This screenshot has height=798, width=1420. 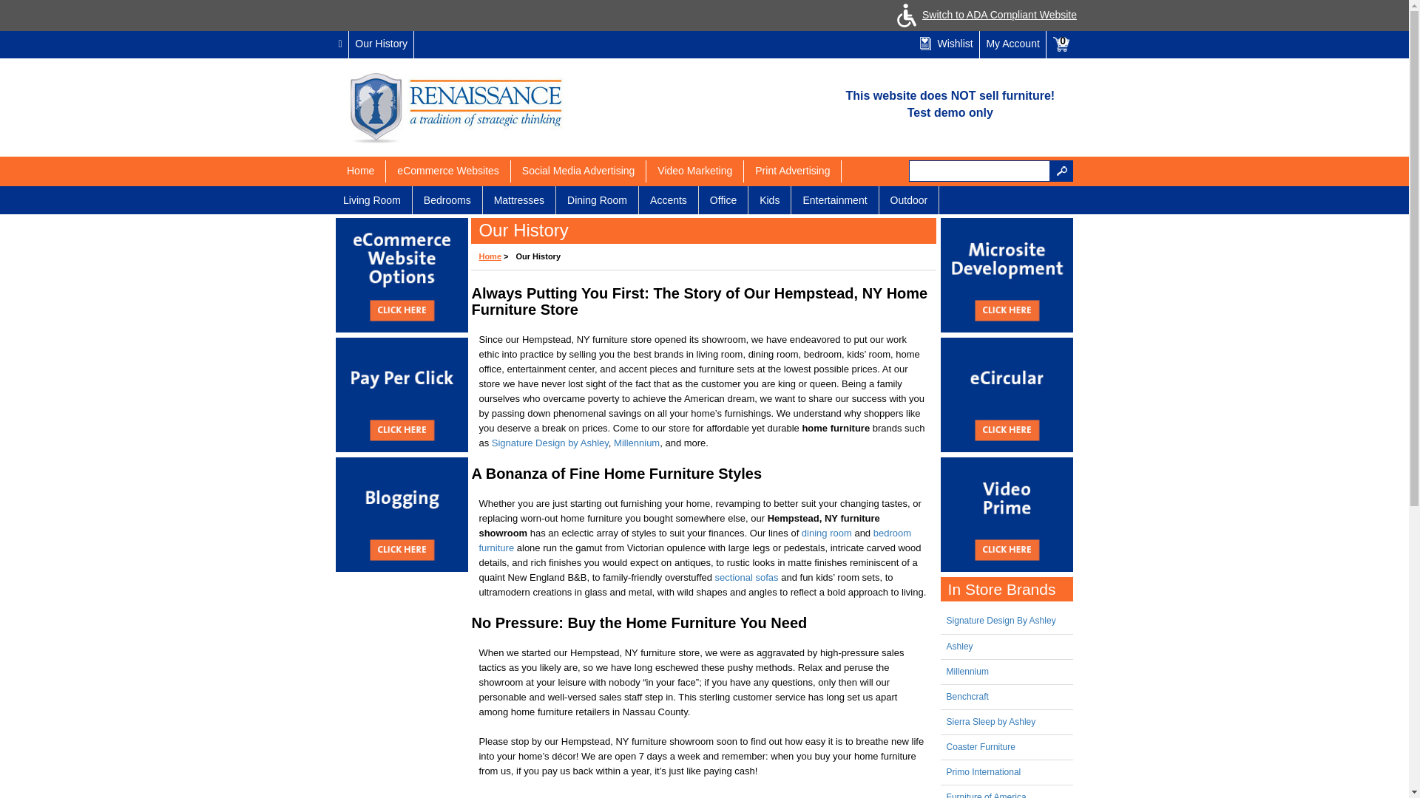 What do you see at coordinates (1012, 44) in the screenshot?
I see `My Account` at bounding box center [1012, 44].